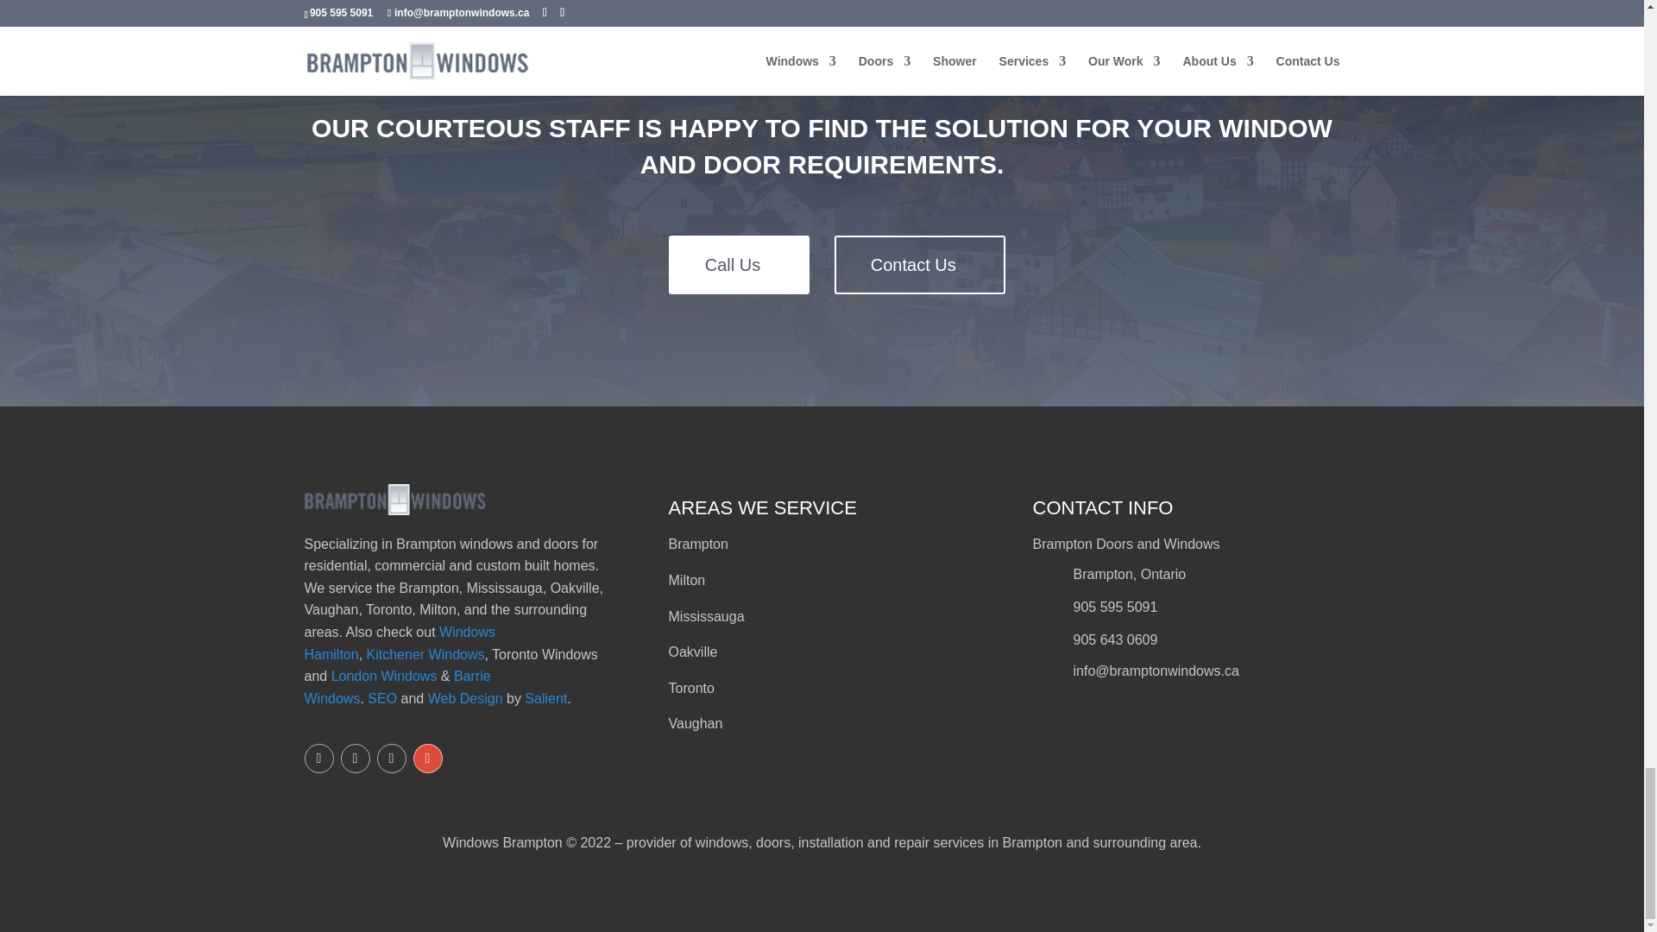  Describe the element at coordinates (390, 758) in the screenshot. I see `Follow on Youtube` at that location.